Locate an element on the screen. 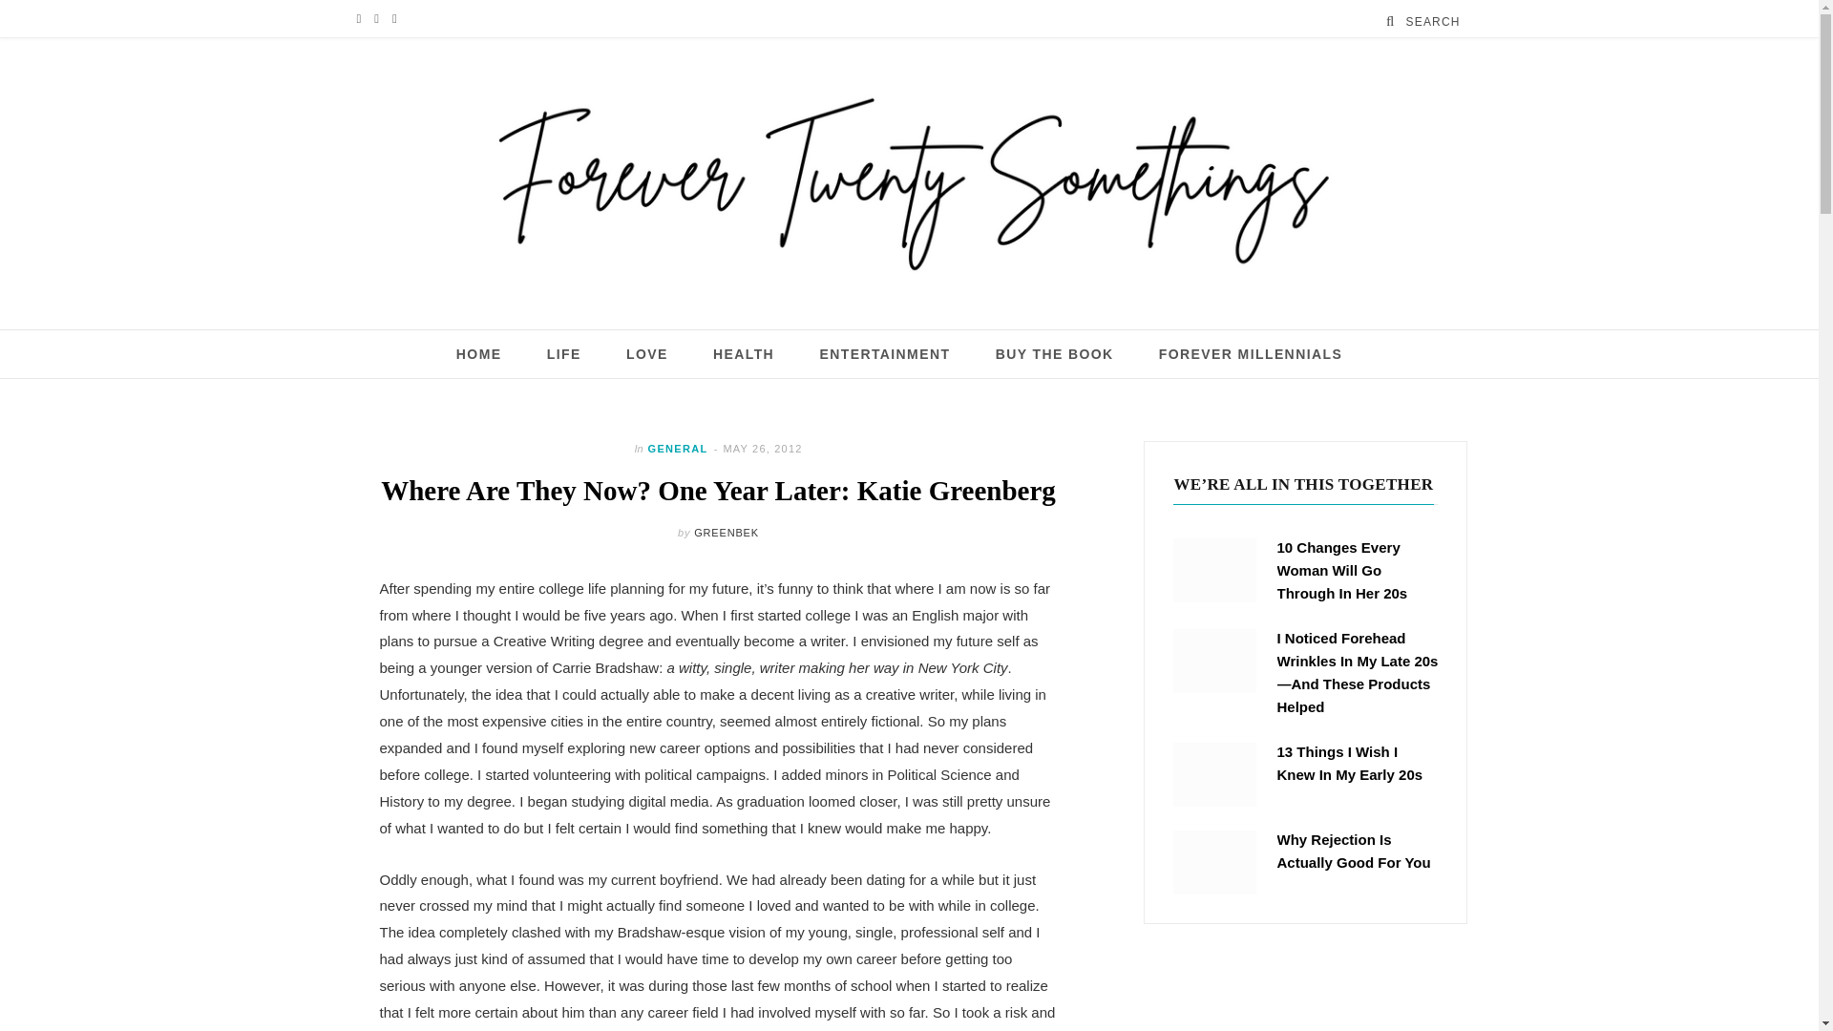 This screenshot has width=1833, height=1031. 13 Things I Wish I Knew In My Early 20s is located at coordinates (1214, 773).